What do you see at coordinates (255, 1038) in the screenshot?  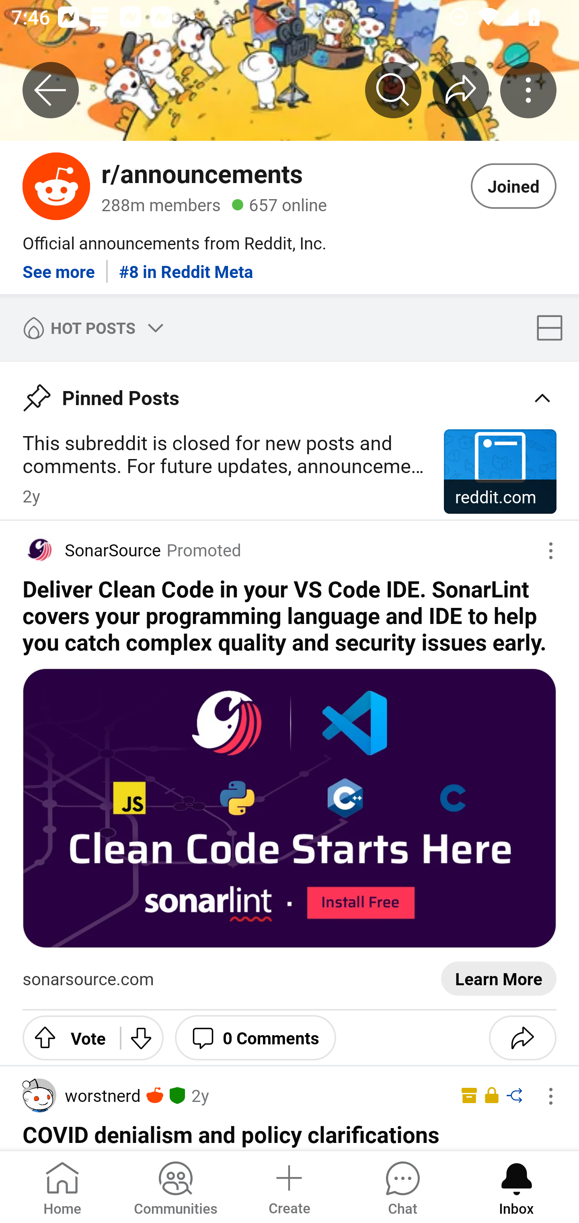 I see `0 Comments` at bounding box center [255, 1038].